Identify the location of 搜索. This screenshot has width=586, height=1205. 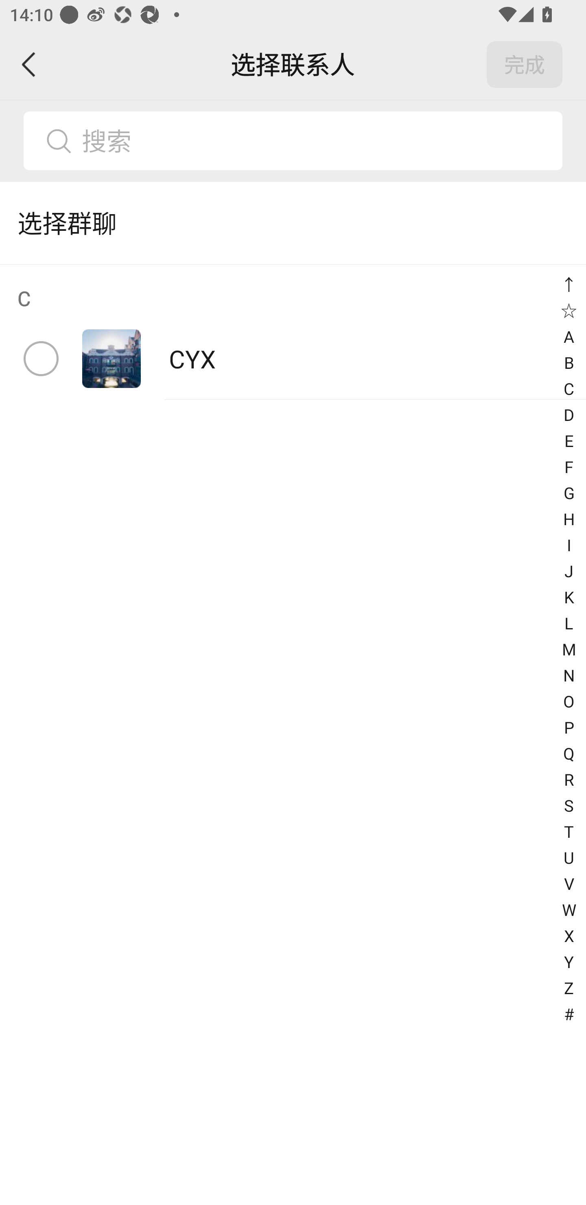
(316, 141).